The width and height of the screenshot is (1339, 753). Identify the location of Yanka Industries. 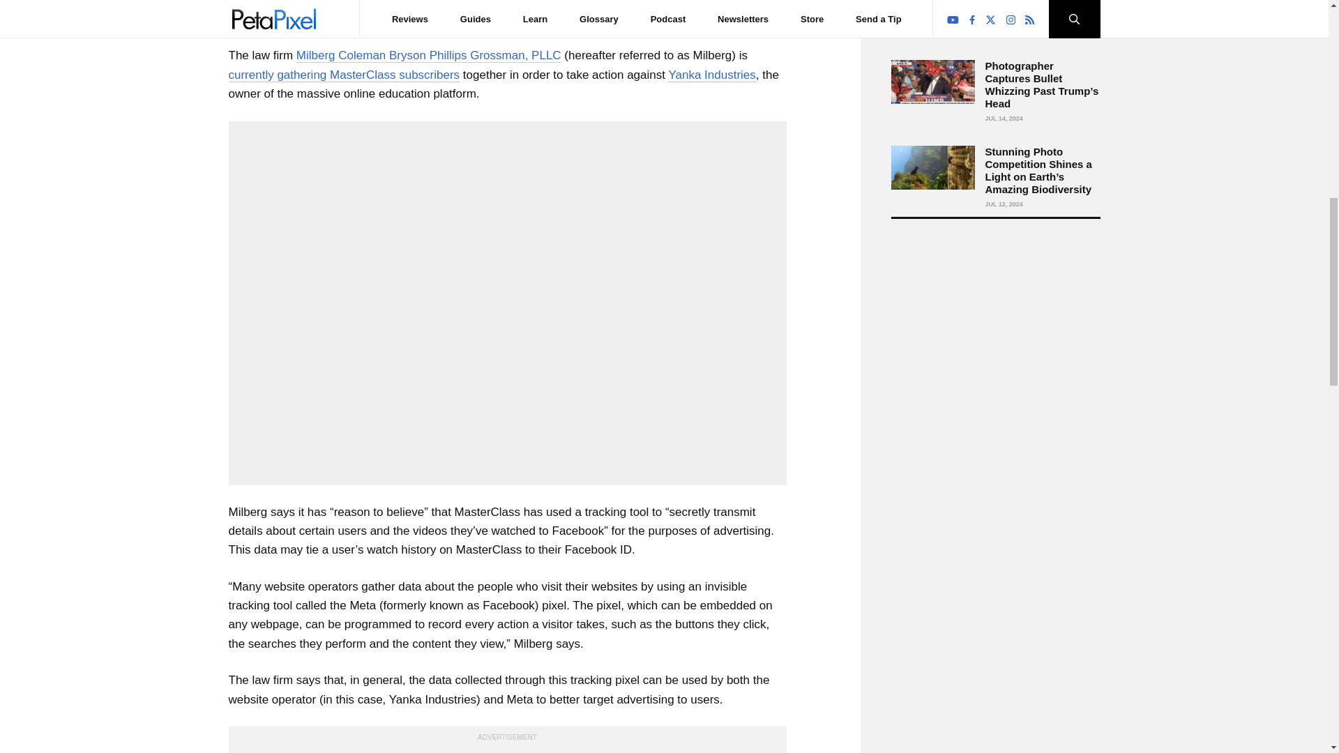
(711, 75).